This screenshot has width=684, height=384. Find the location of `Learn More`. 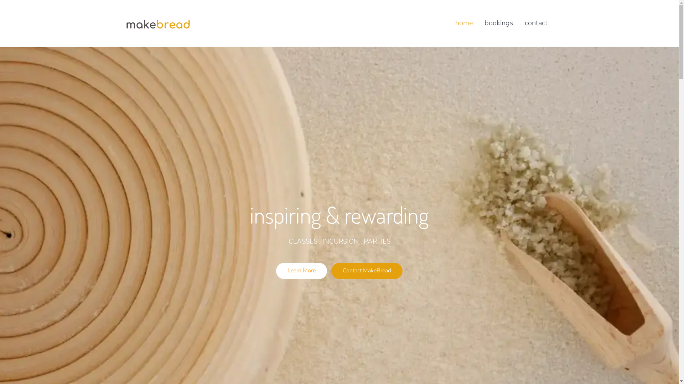

Learn More is located at coordinates (301, 271).